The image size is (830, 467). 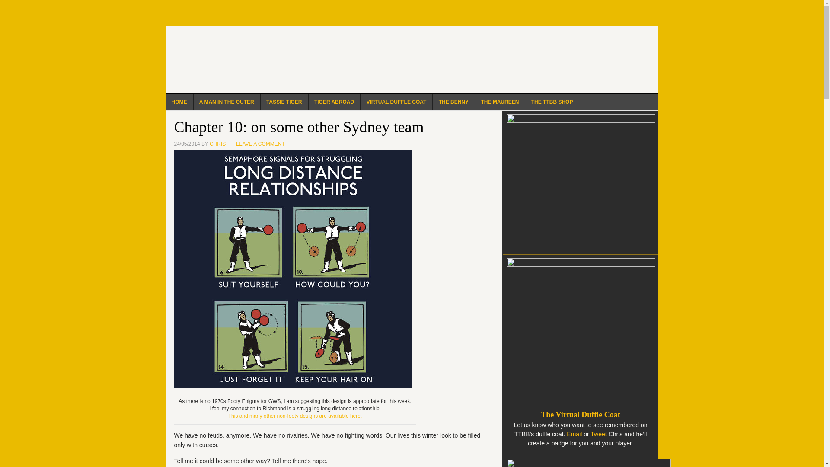 What do you see at coordinates (260, 144) in the screenshot?
I see `LEAVE A COMMENT` at bounding box center [260, 144].